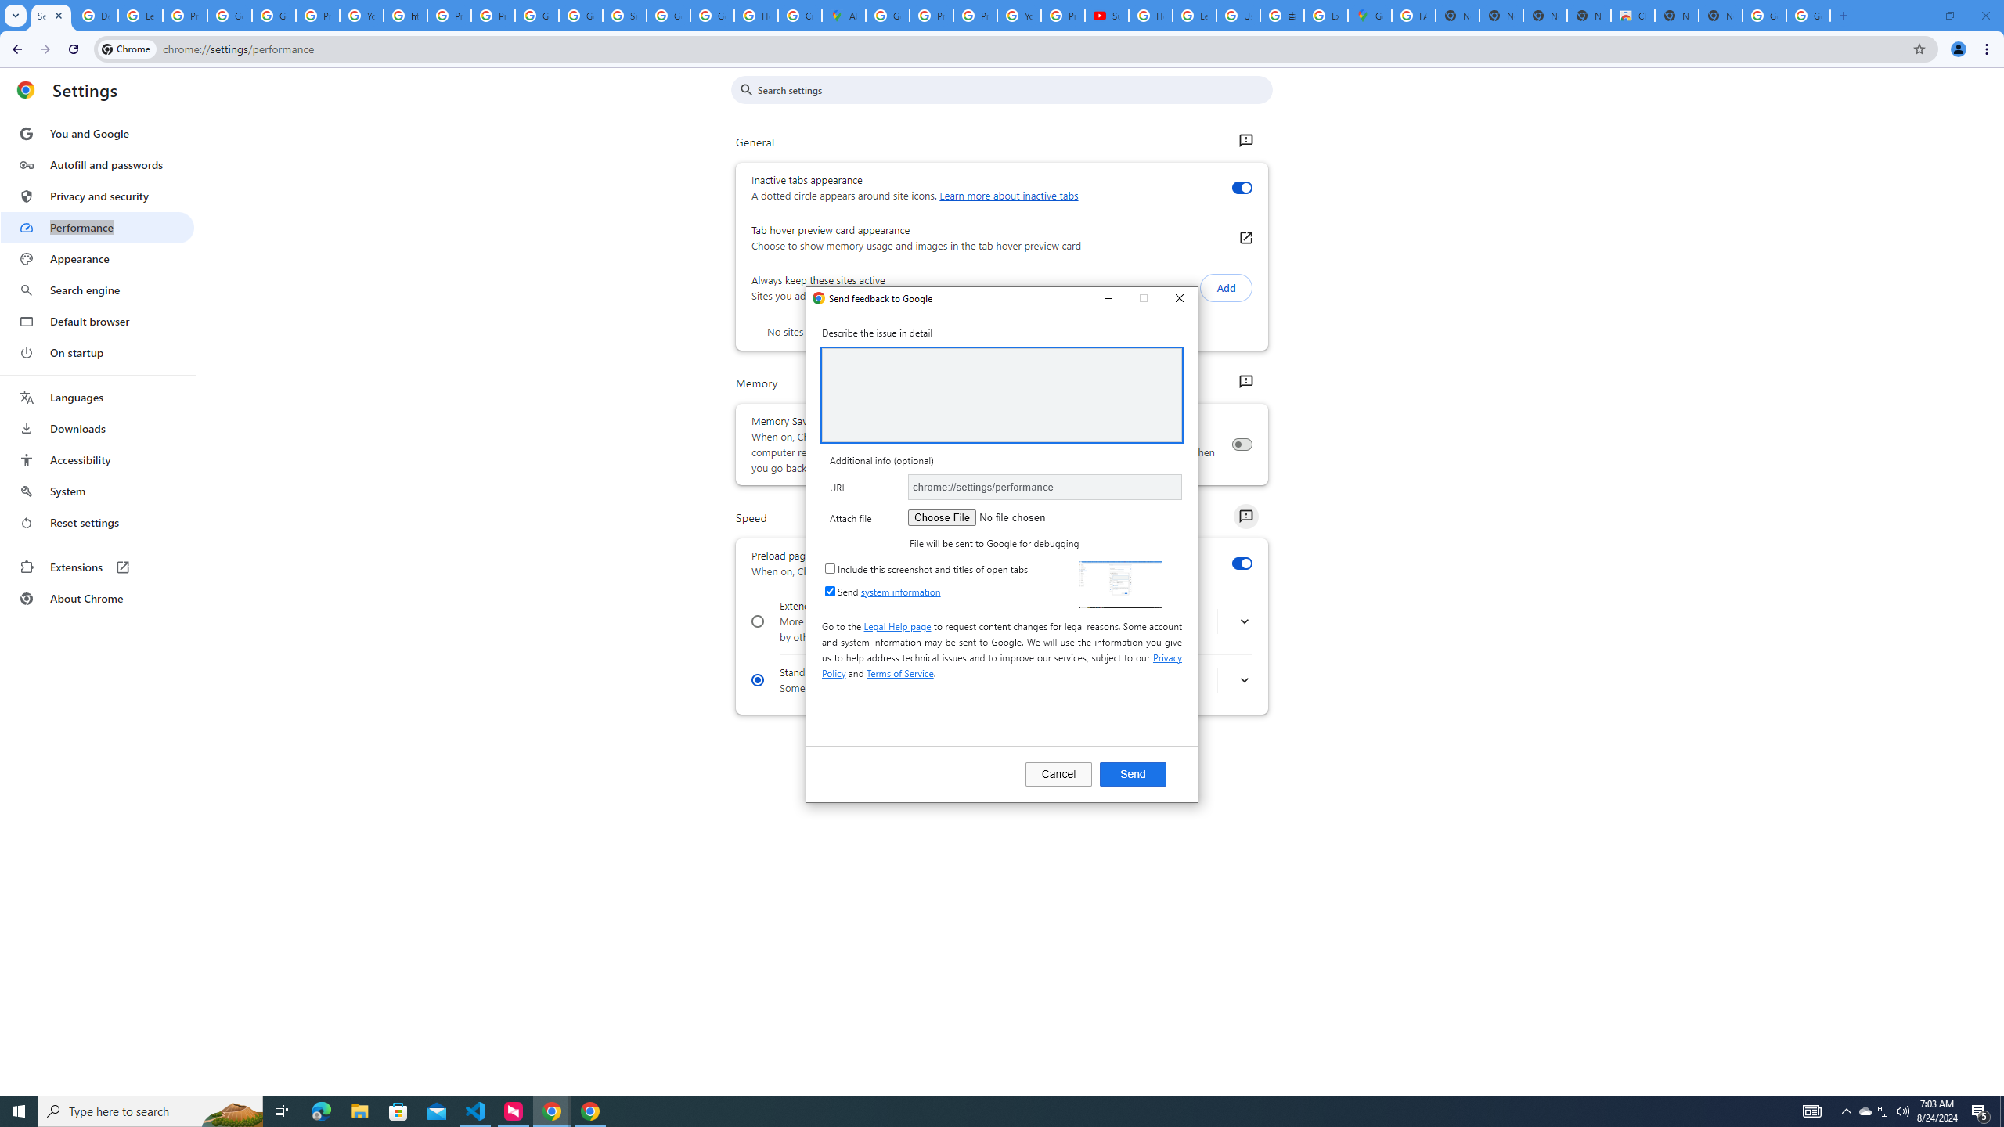 The height and width of the screenshot is (1127, 2004). I want to click on YouTube, so click(362, 16).